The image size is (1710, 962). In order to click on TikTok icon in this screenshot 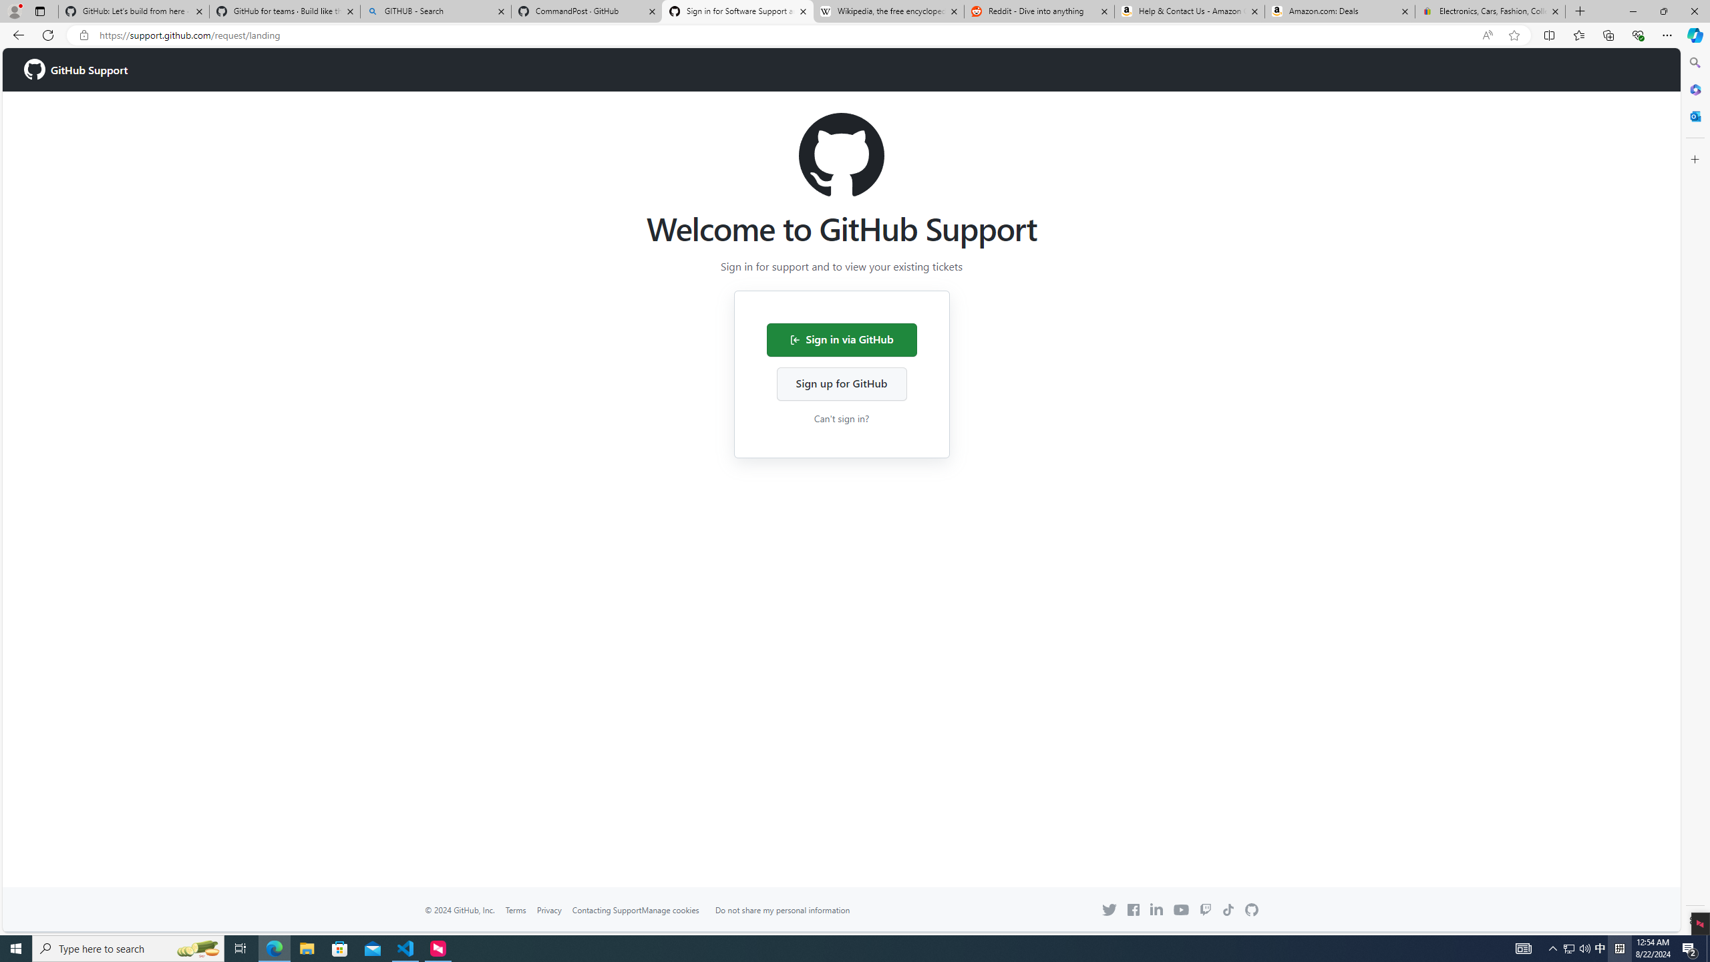, I will do `click(1228, 910)`.